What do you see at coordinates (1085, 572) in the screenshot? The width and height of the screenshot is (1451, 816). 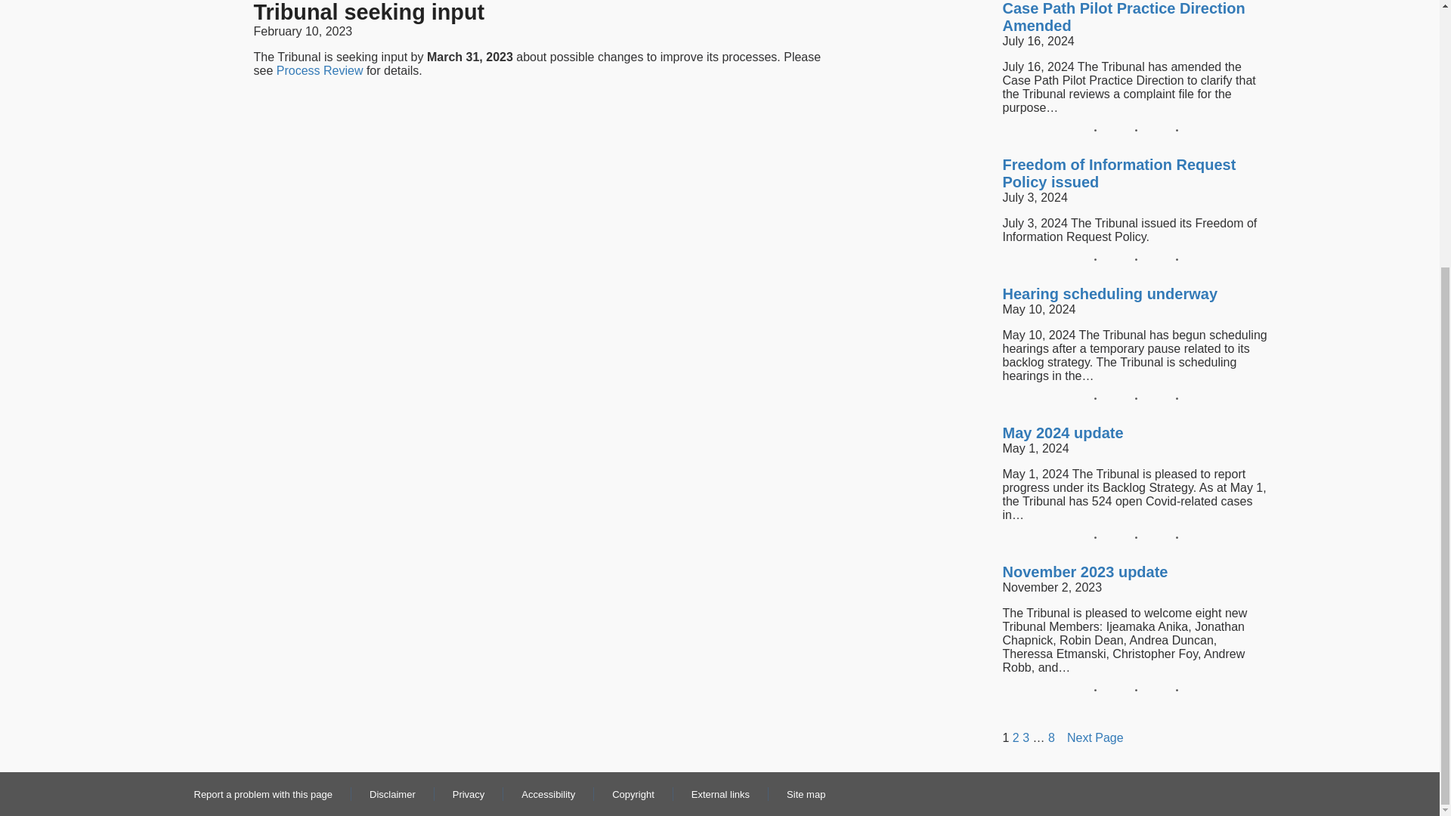 I see `November 2023 update` at bounding box center [1085, 572].